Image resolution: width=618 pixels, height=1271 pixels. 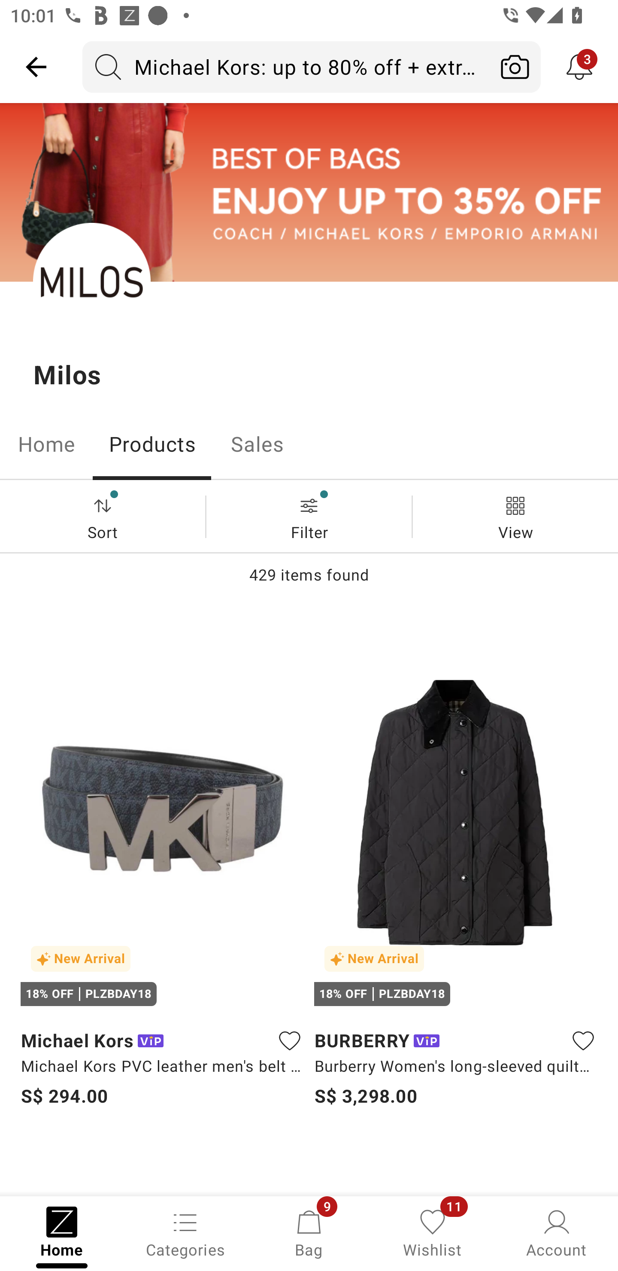 I want to click on Bag, 9 new notifications Bag, so click(x=309, y=1232).